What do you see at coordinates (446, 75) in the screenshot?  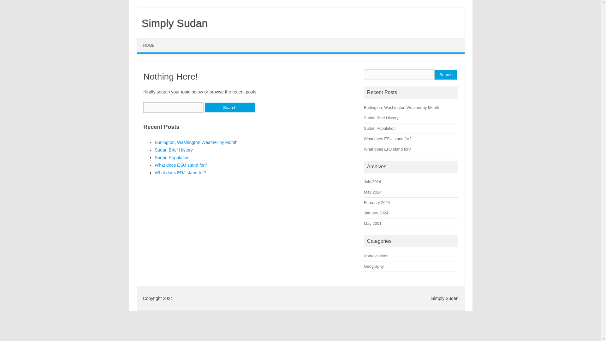 I see `Search` at bounding box center [446, 75].